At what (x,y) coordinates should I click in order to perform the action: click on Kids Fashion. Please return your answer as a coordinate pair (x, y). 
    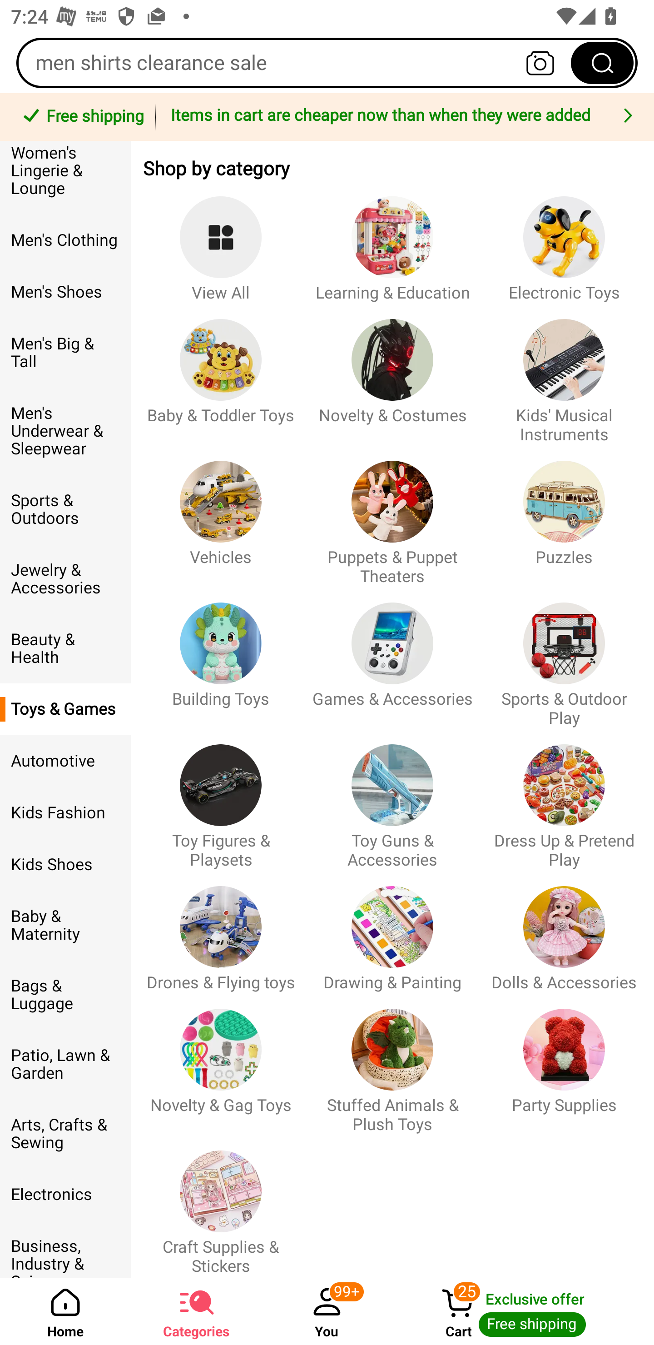
    Looking at the image, I should click on (65, 813).